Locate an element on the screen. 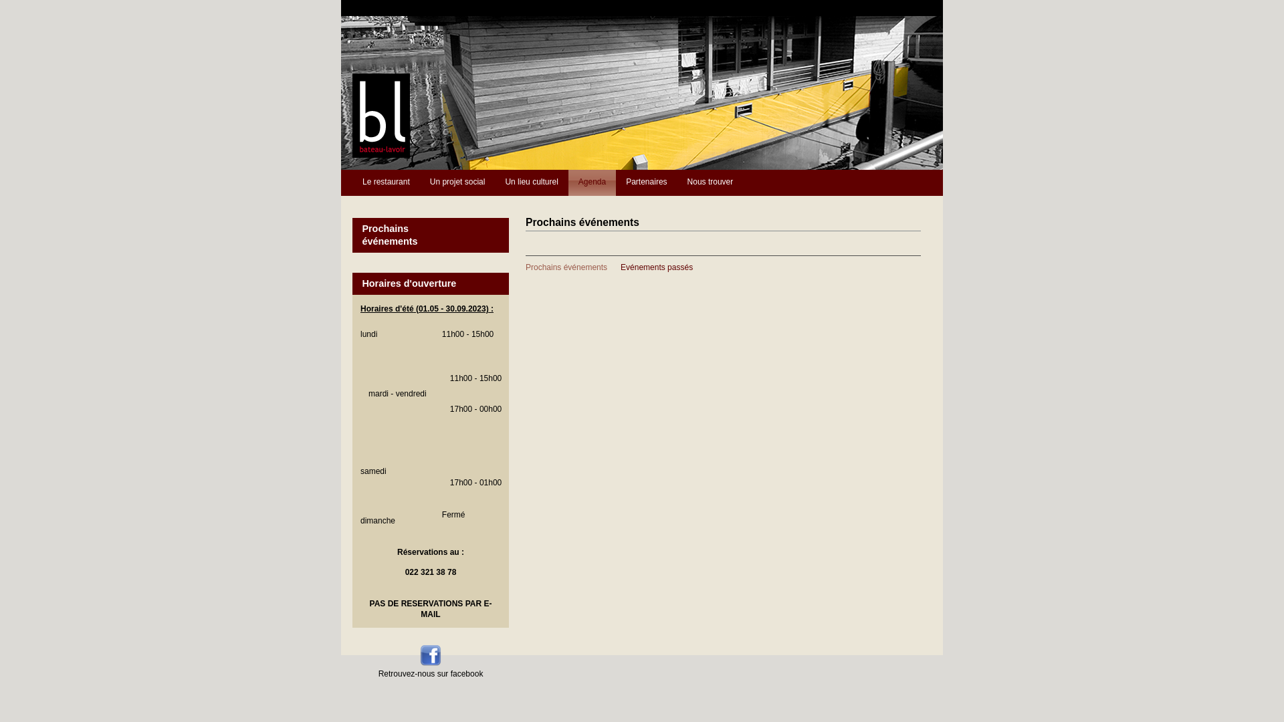  Bateau-Lavoir is located at coordinates (431, 664).